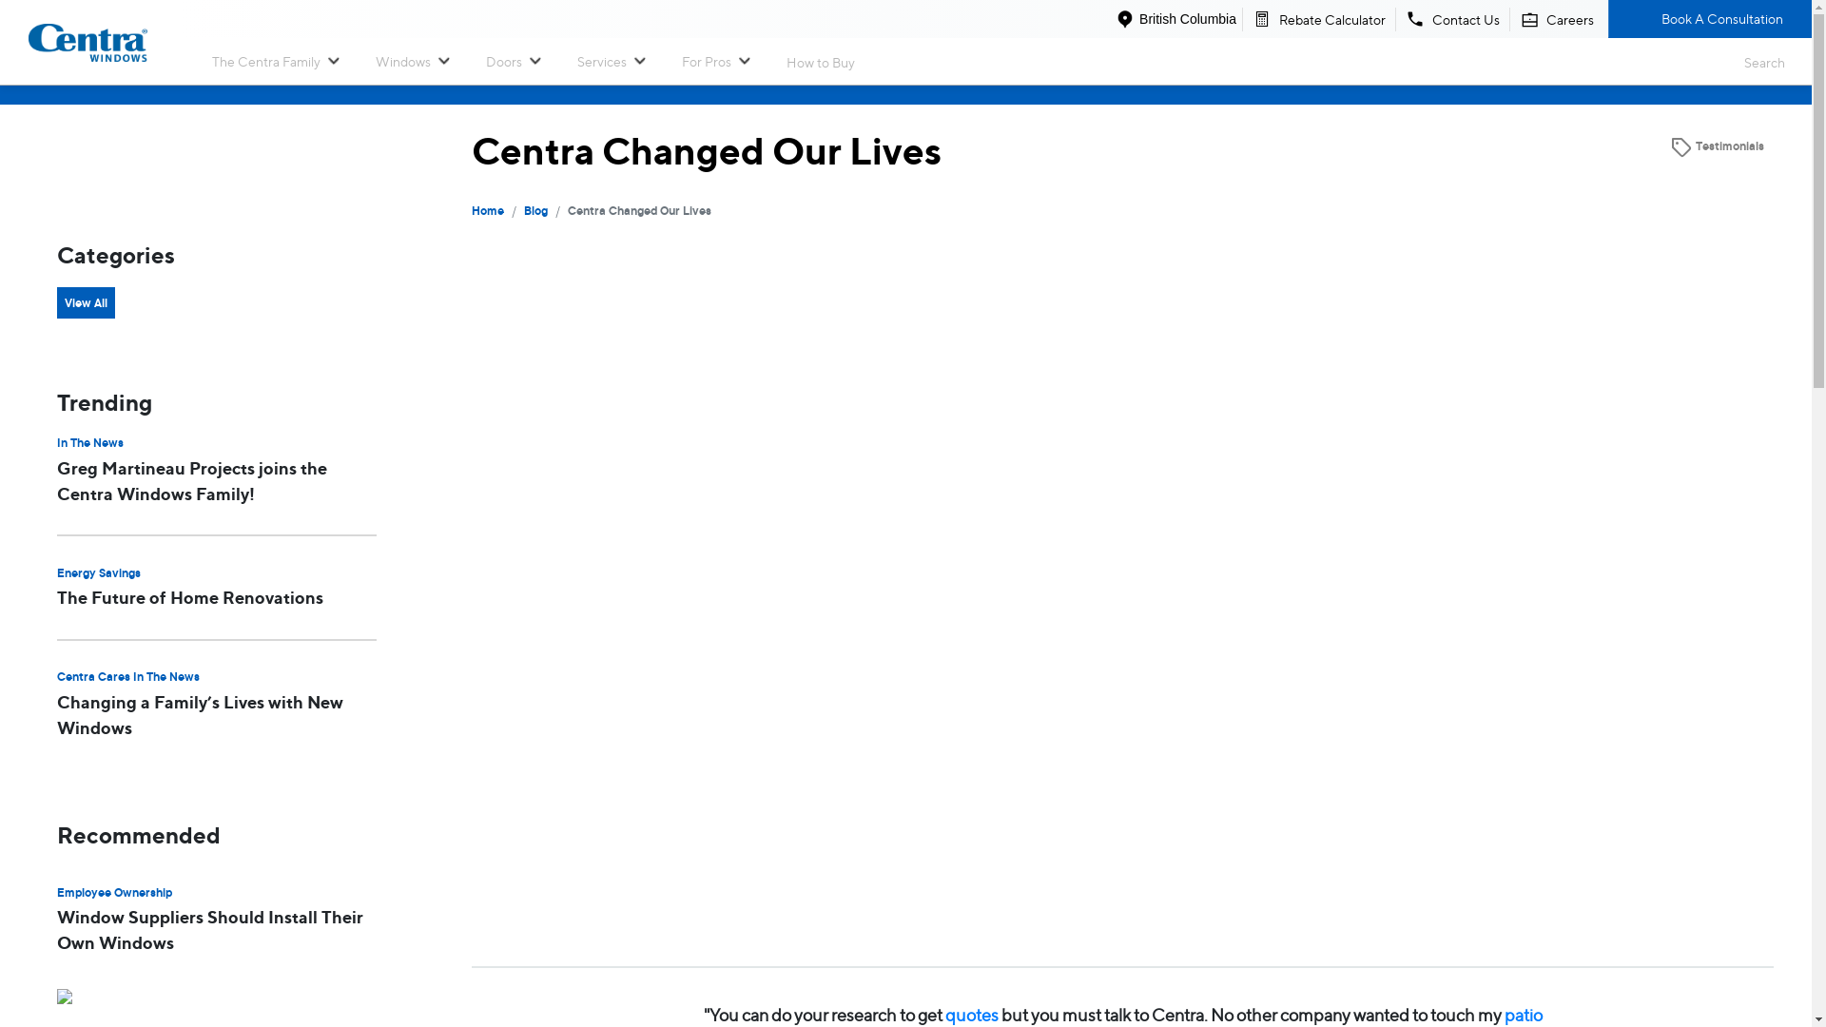 This screenshot has height=1027, width=1826. Describe the element at coordinates (266, 61) in the screenshot. I see `The Centra Family` at that location.